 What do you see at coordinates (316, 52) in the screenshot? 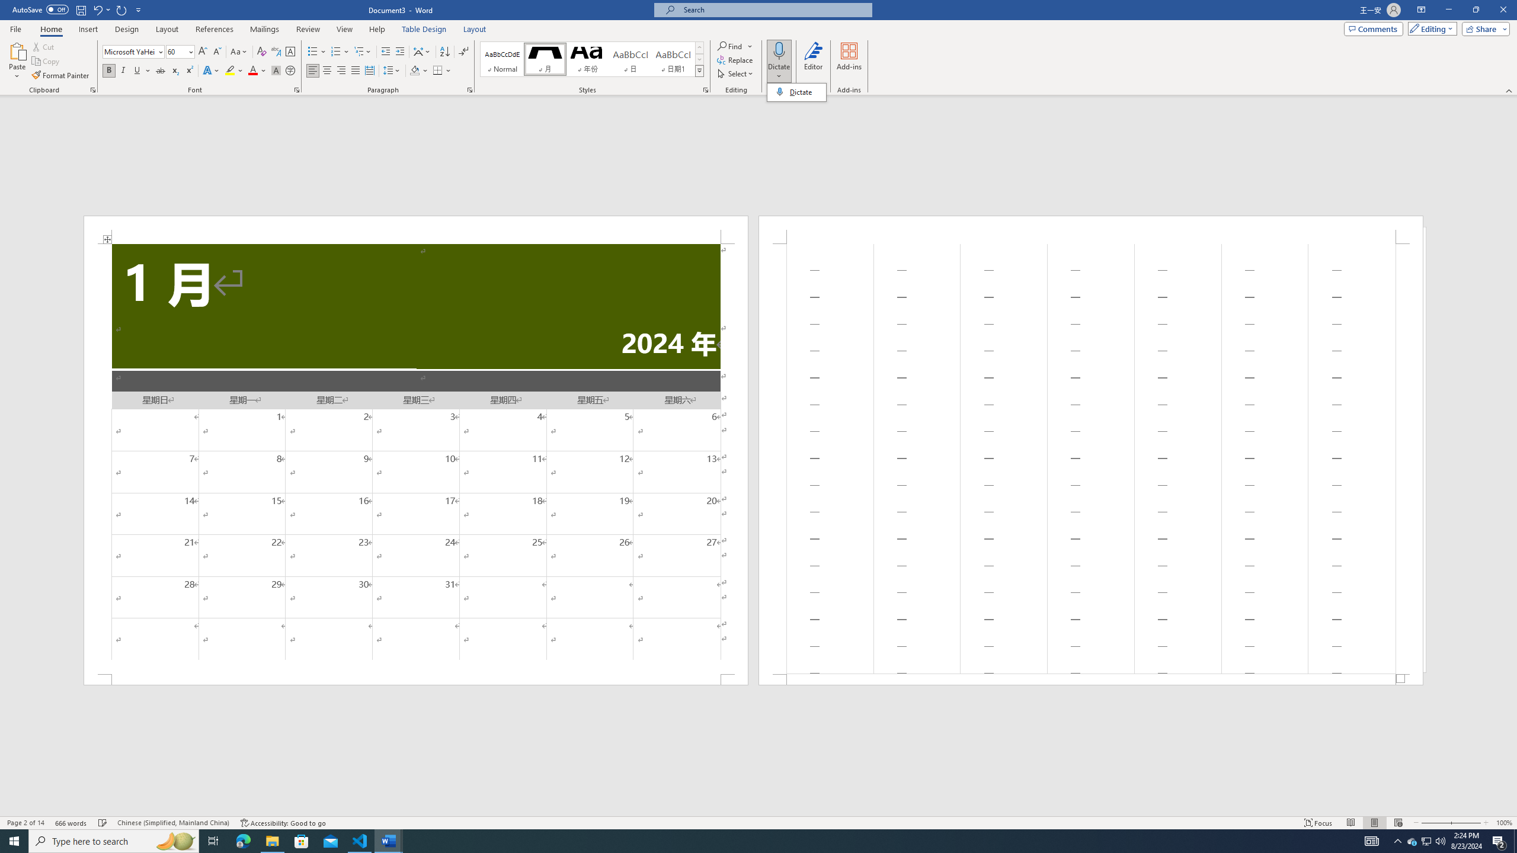
I see `Bullets` at bounding box center [316, 52].